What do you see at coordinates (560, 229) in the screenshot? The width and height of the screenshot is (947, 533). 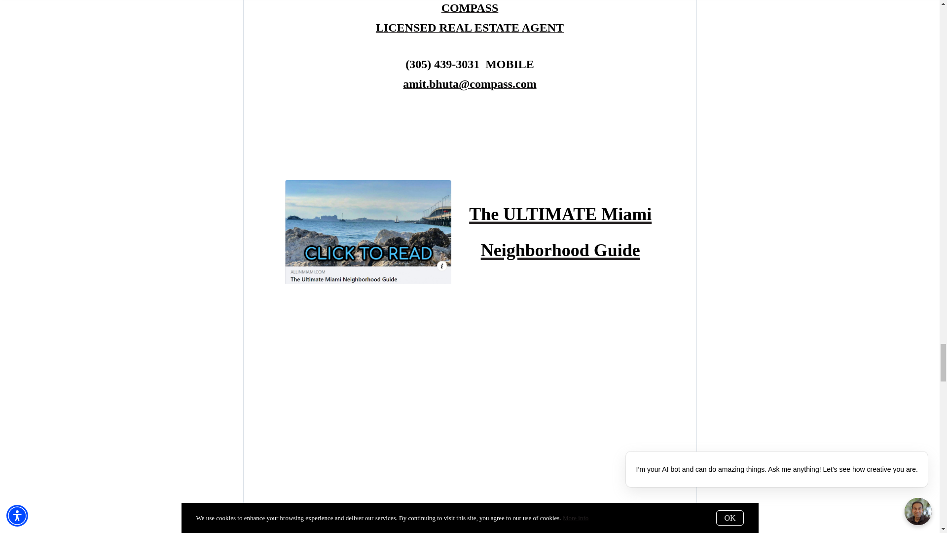 I see `The ULTIMATE Miami Neighborhood Guide` at bounding box center [560, 229].